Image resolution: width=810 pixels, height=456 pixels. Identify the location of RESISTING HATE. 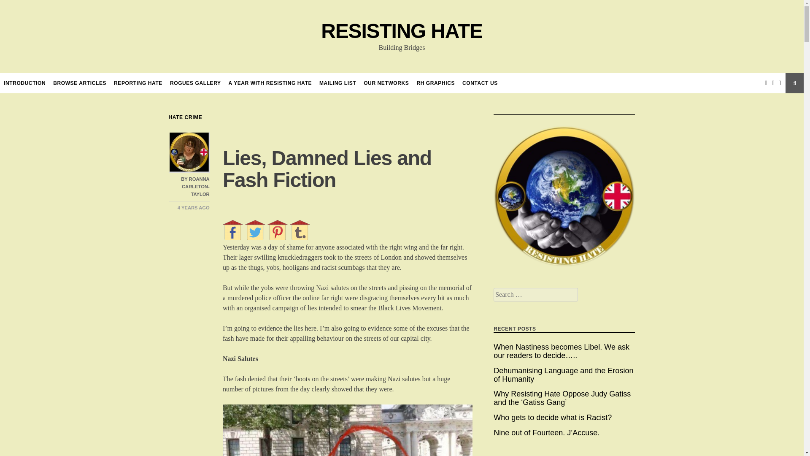
(401, 31).